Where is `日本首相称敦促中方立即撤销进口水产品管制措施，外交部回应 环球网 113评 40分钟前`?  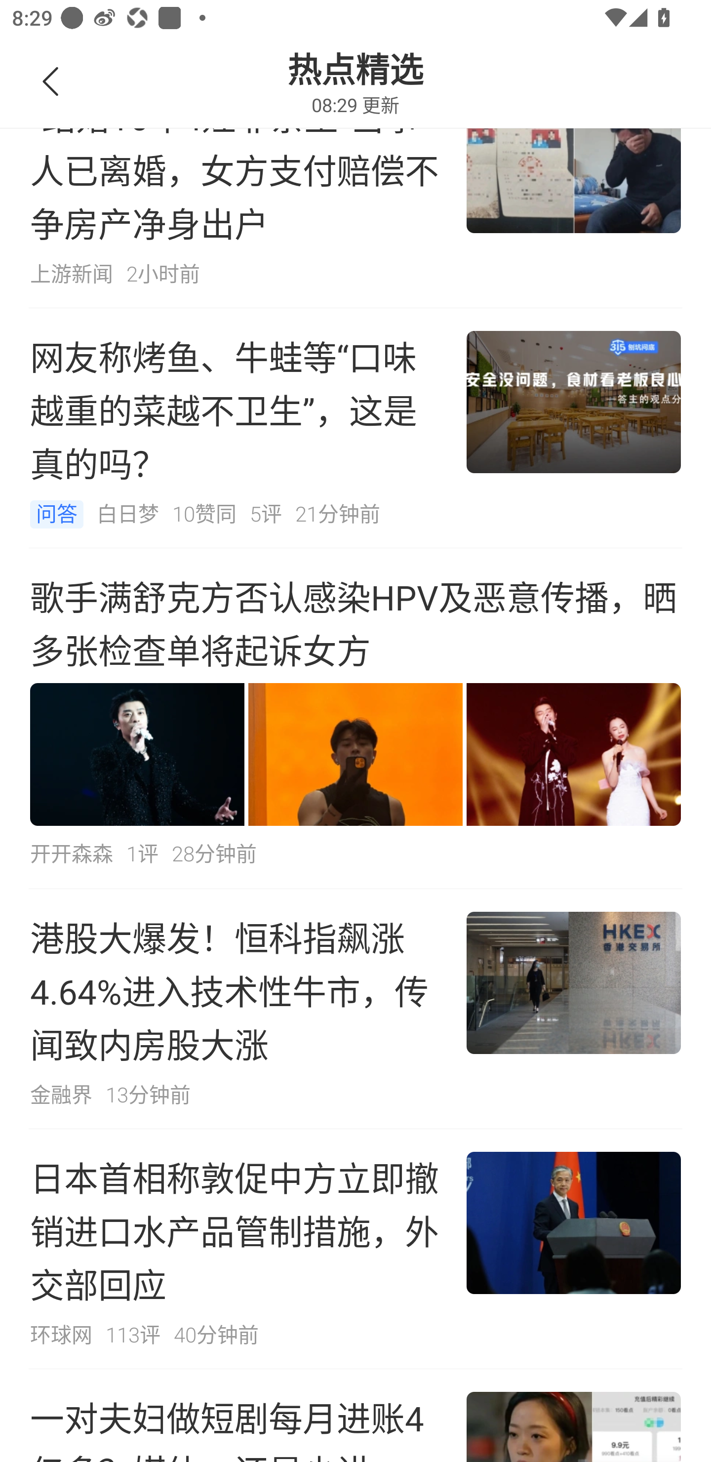
日本首相称敦促中方立即撤销进口水产品管制措施，外交部回应 环球网 113评 40分钟前 is located at coordinates (355, 1249).